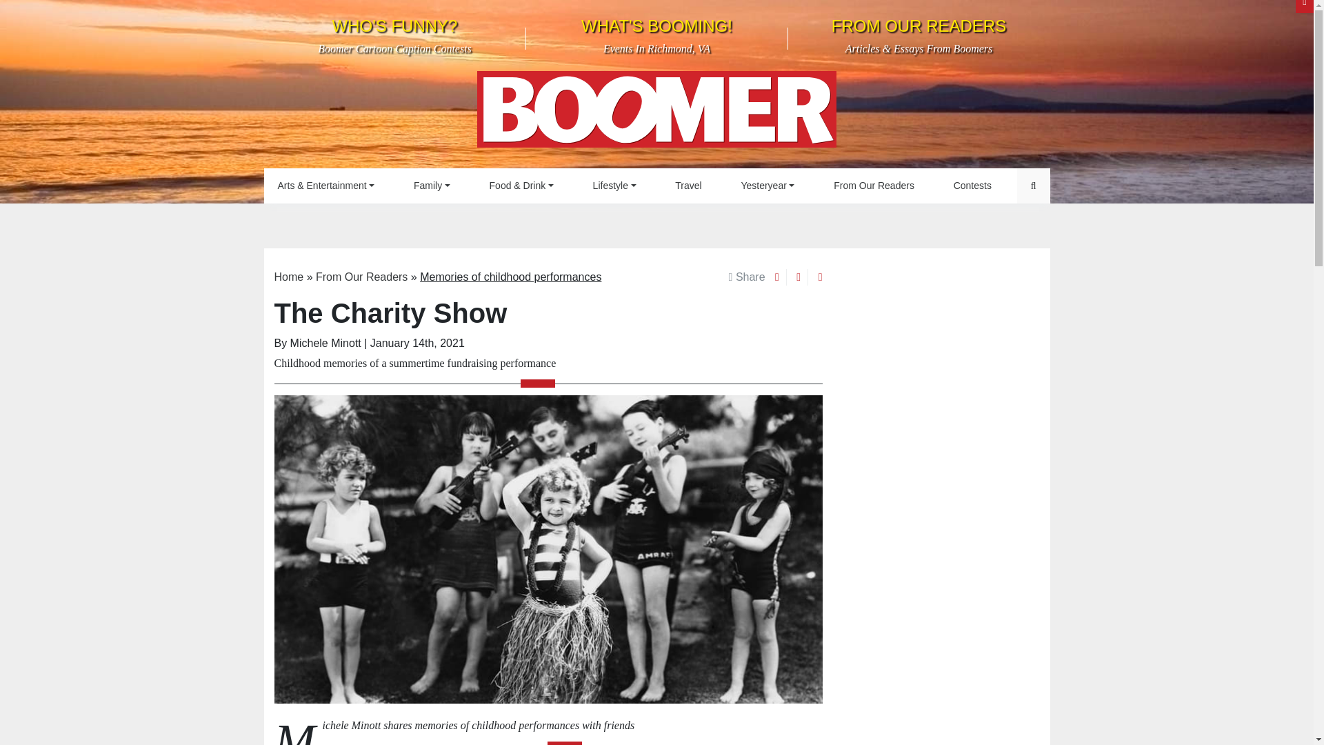 The height and width of the screenshot is (745, 1324). Describe the element at coordinates (873, 186) in the screenshot. I see `Contests` at that location.